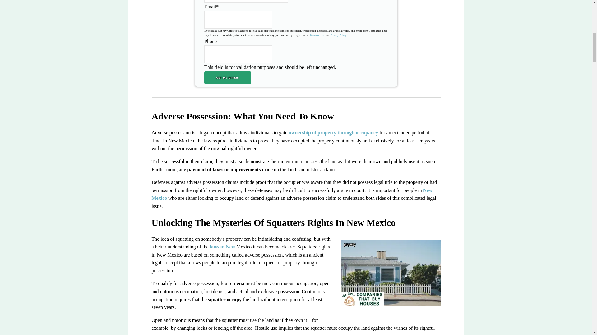 The width and height of the screenshot is (597, 335). I want to click on Privacy Policy, so click(338, 35).